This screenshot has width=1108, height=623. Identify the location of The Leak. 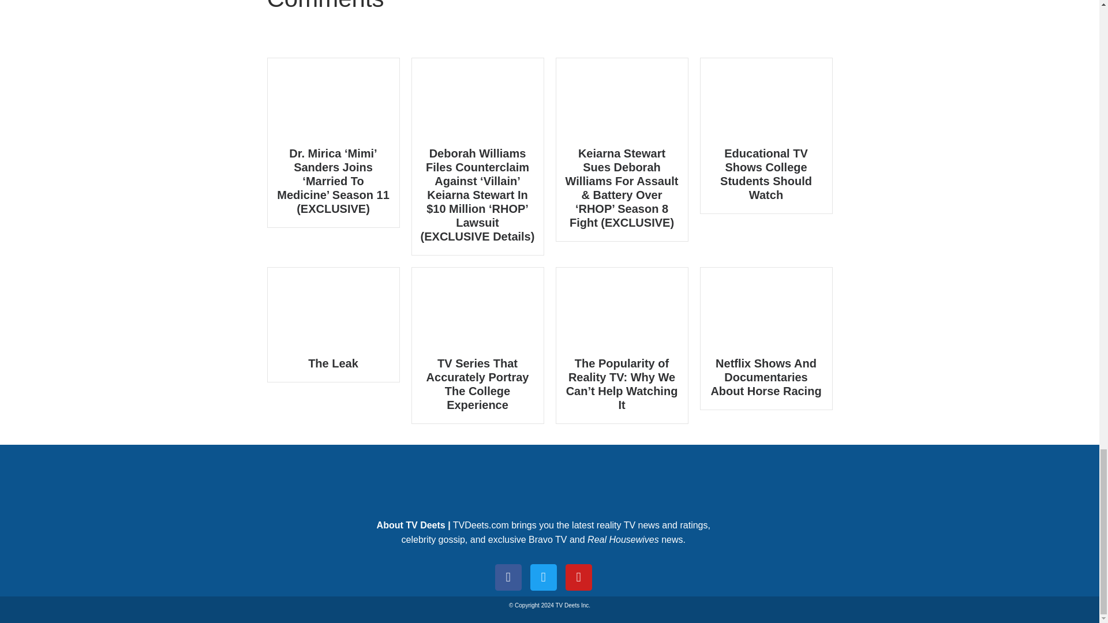
(332, 363).